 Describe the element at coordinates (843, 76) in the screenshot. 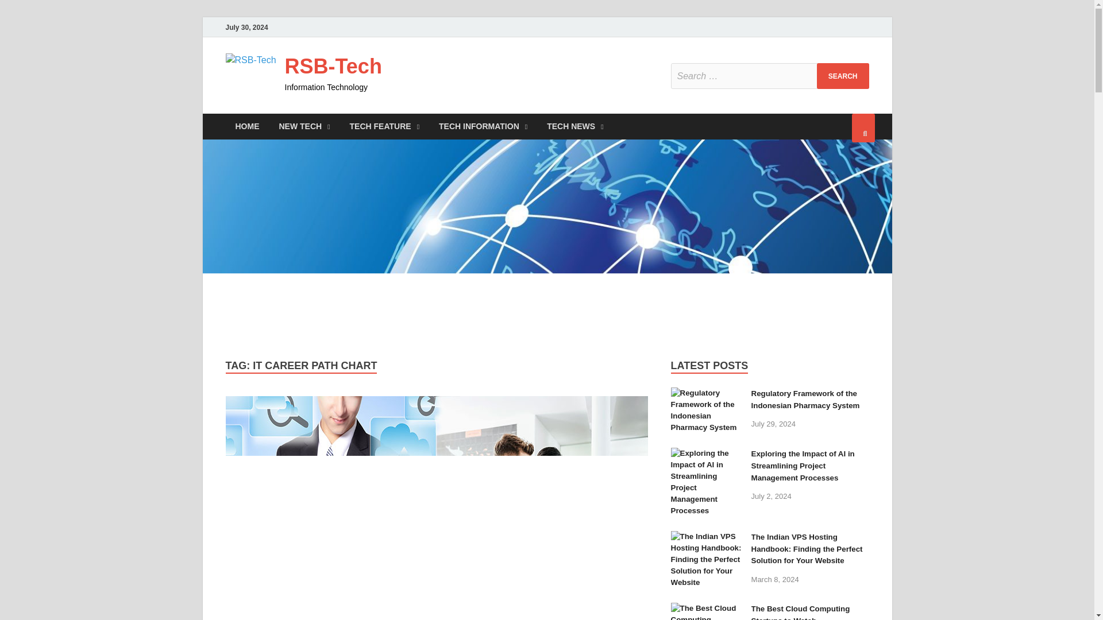

I see `Search` at that location.